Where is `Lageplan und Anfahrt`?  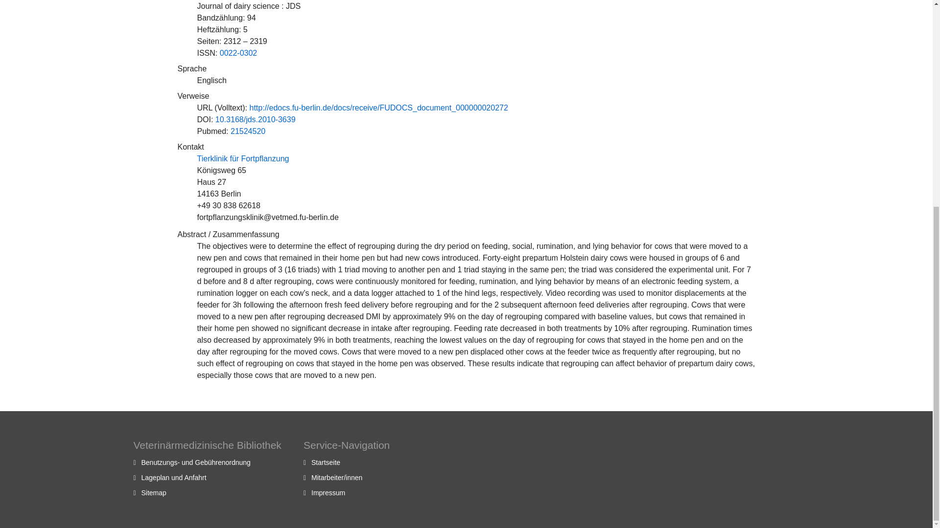
Lageplan und Anfahrt is located at coordinates (173, 477).